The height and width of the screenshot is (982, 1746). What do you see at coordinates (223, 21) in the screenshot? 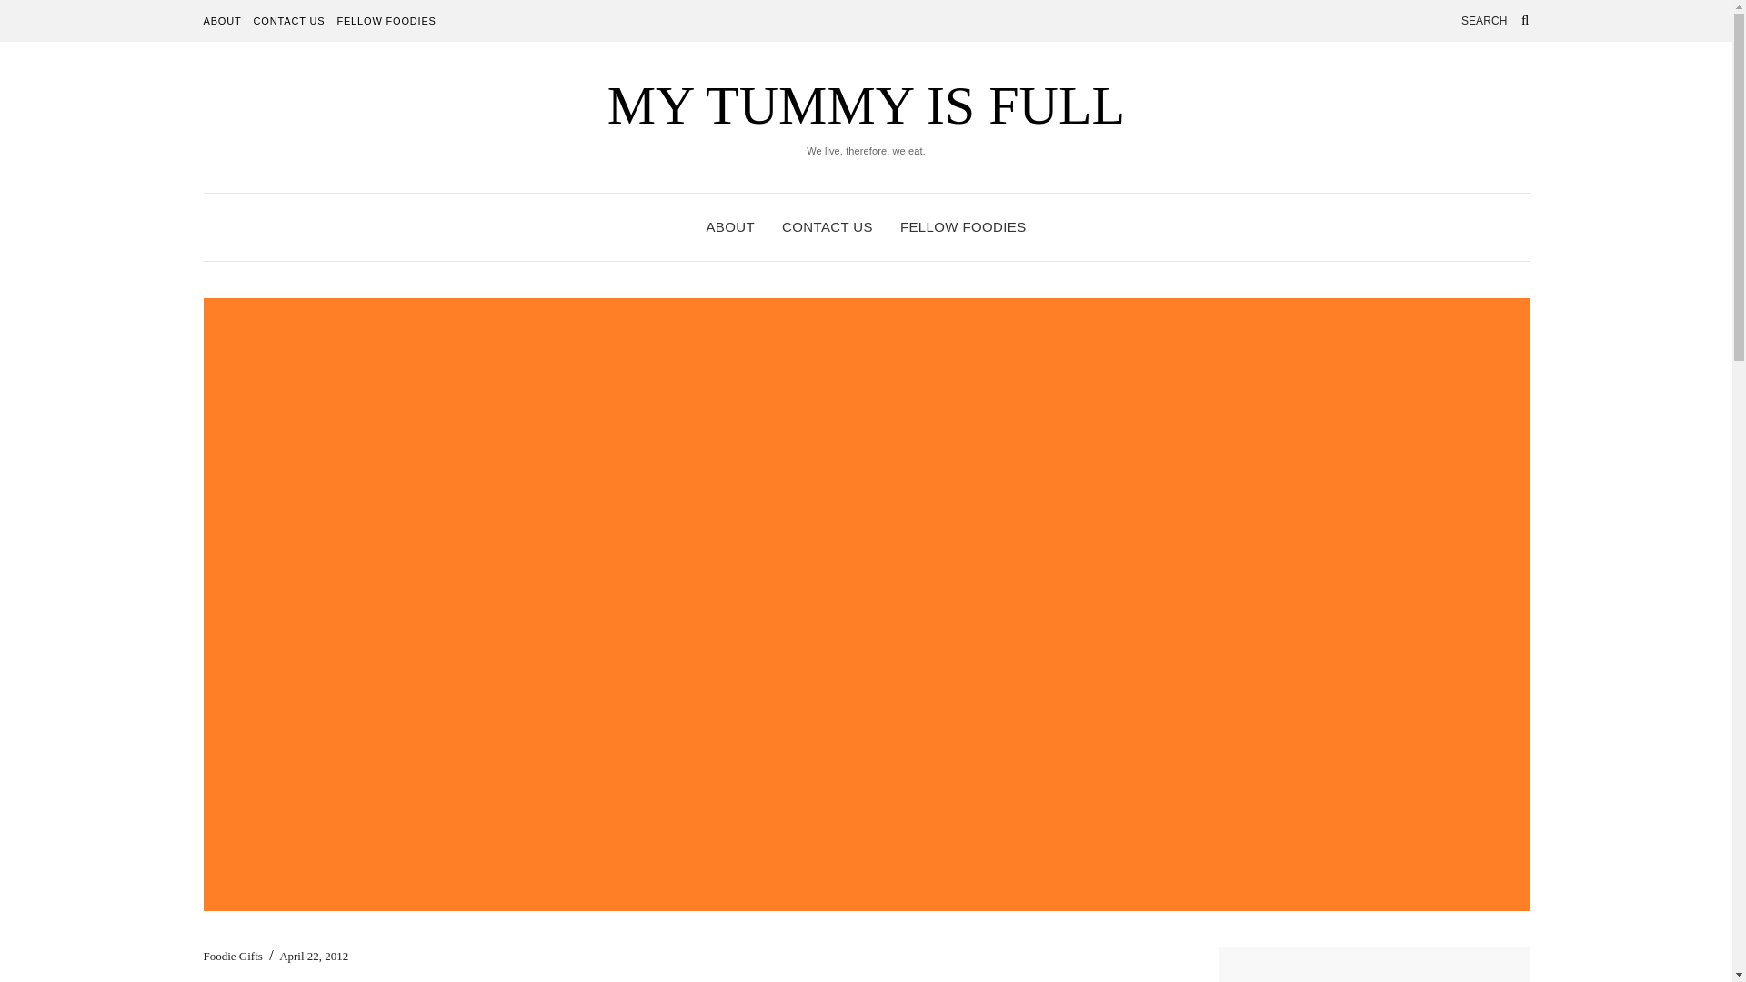
I see `ABOUT` at bounding box center [223, 21].